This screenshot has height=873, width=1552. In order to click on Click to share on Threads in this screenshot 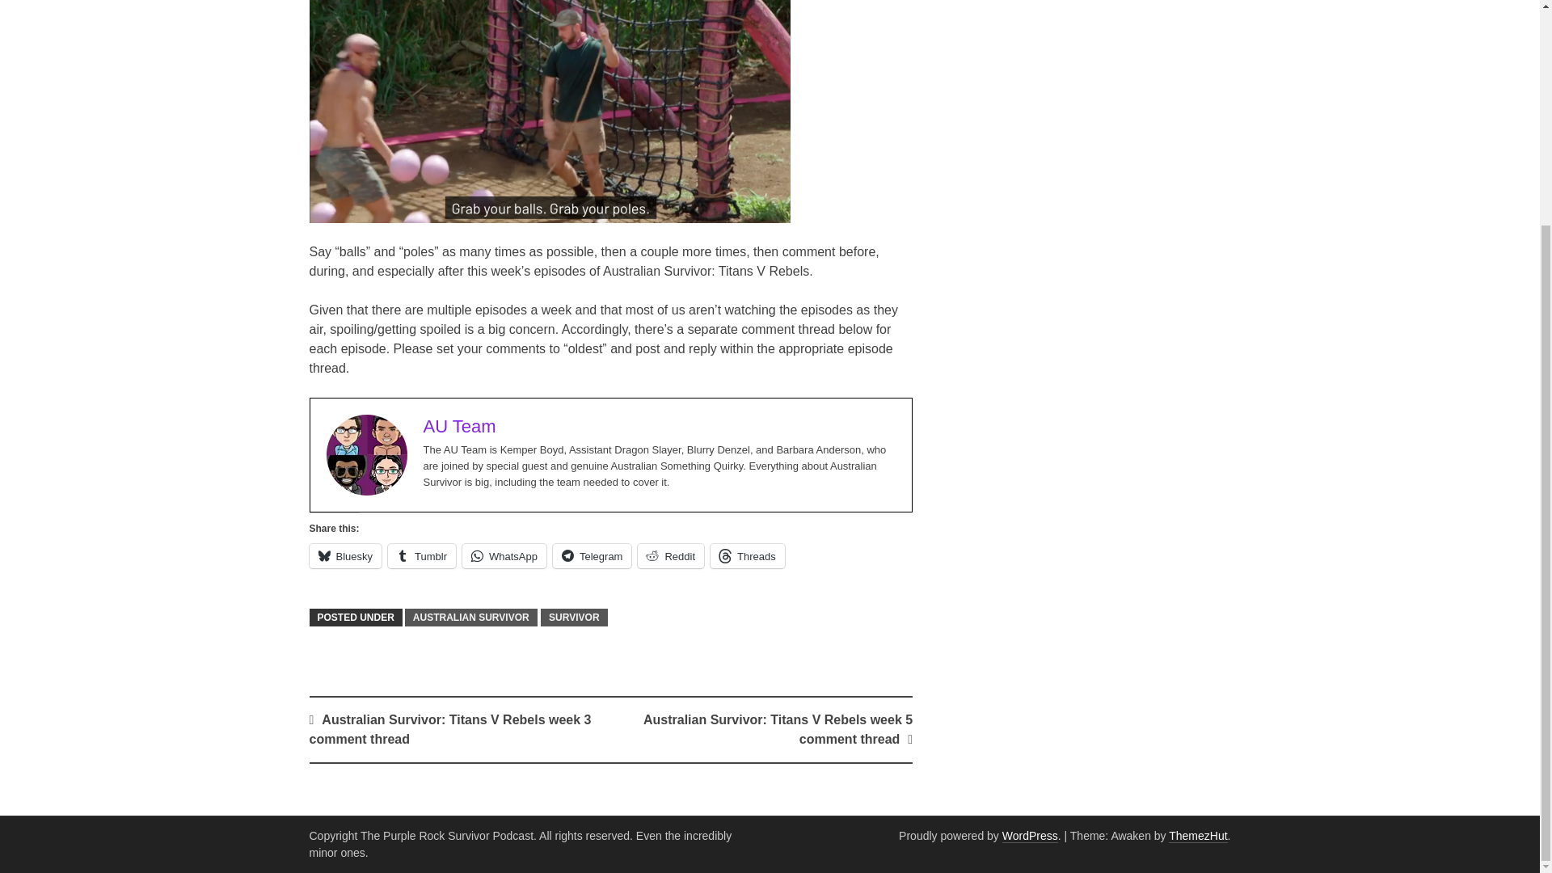, I will do `click(748, 556)`.